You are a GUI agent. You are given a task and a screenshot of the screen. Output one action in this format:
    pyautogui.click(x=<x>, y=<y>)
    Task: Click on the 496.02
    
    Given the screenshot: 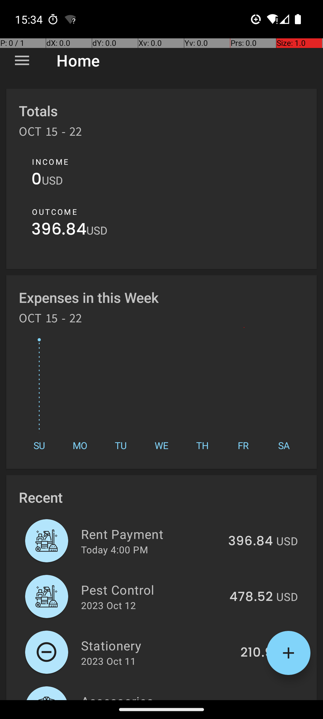 What is the action you would take?
    pyautogui.click(x=251, y=699)
    